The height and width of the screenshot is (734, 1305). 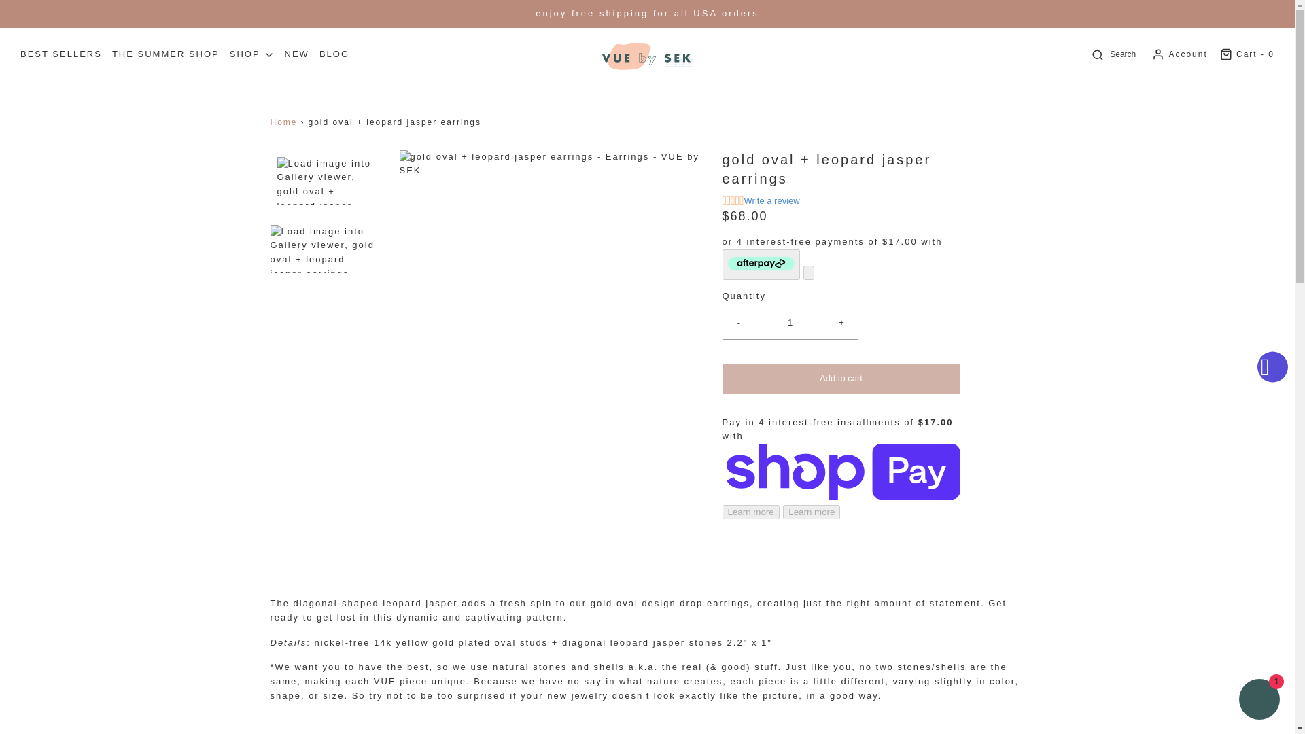 What do you see at coordinates (790, 323) in the screenshot?
I see `1` at bounding box center [790, 323].